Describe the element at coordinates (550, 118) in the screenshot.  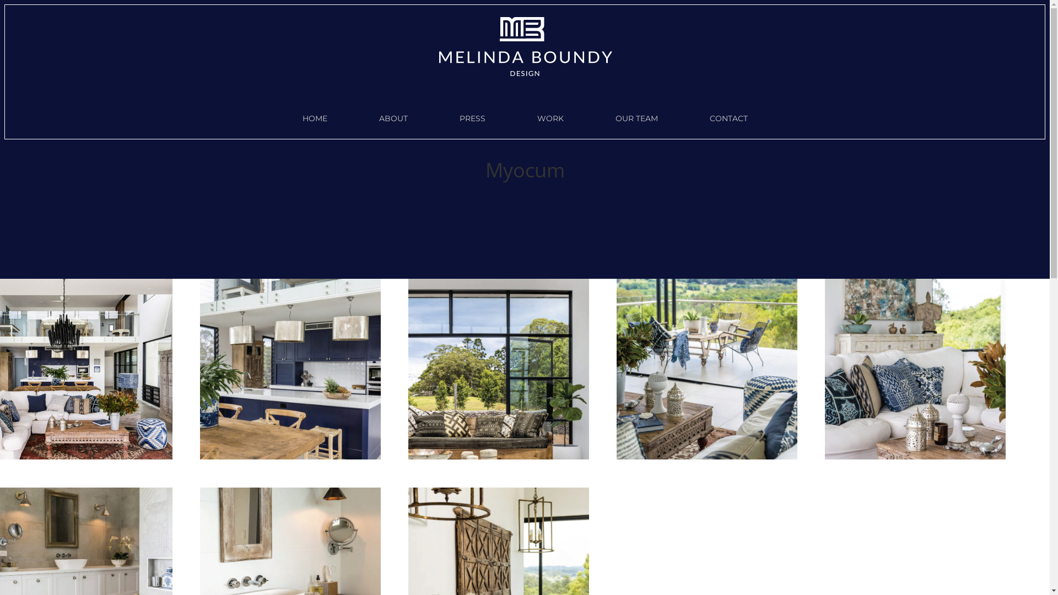
I see `WORK` at that location.